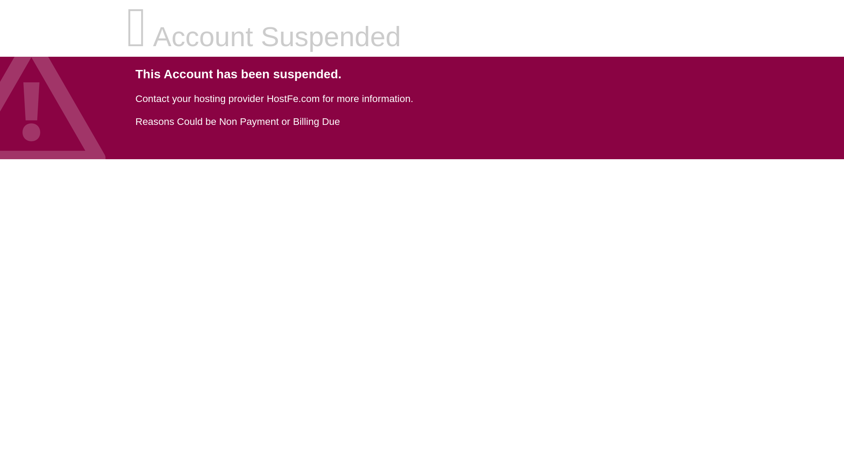  What do you see at coordinates (227, 99) in the screenshot?
I see `Contact your hosting provider HostFe.com` at bounding box center [227, 99].